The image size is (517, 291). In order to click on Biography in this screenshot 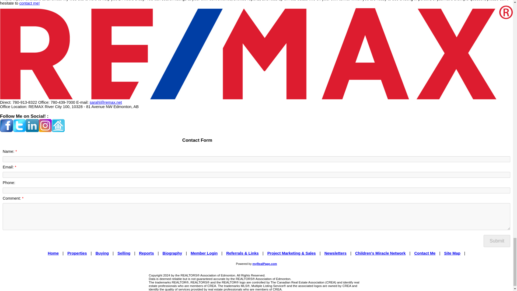, I will do `click(172, 253)`.